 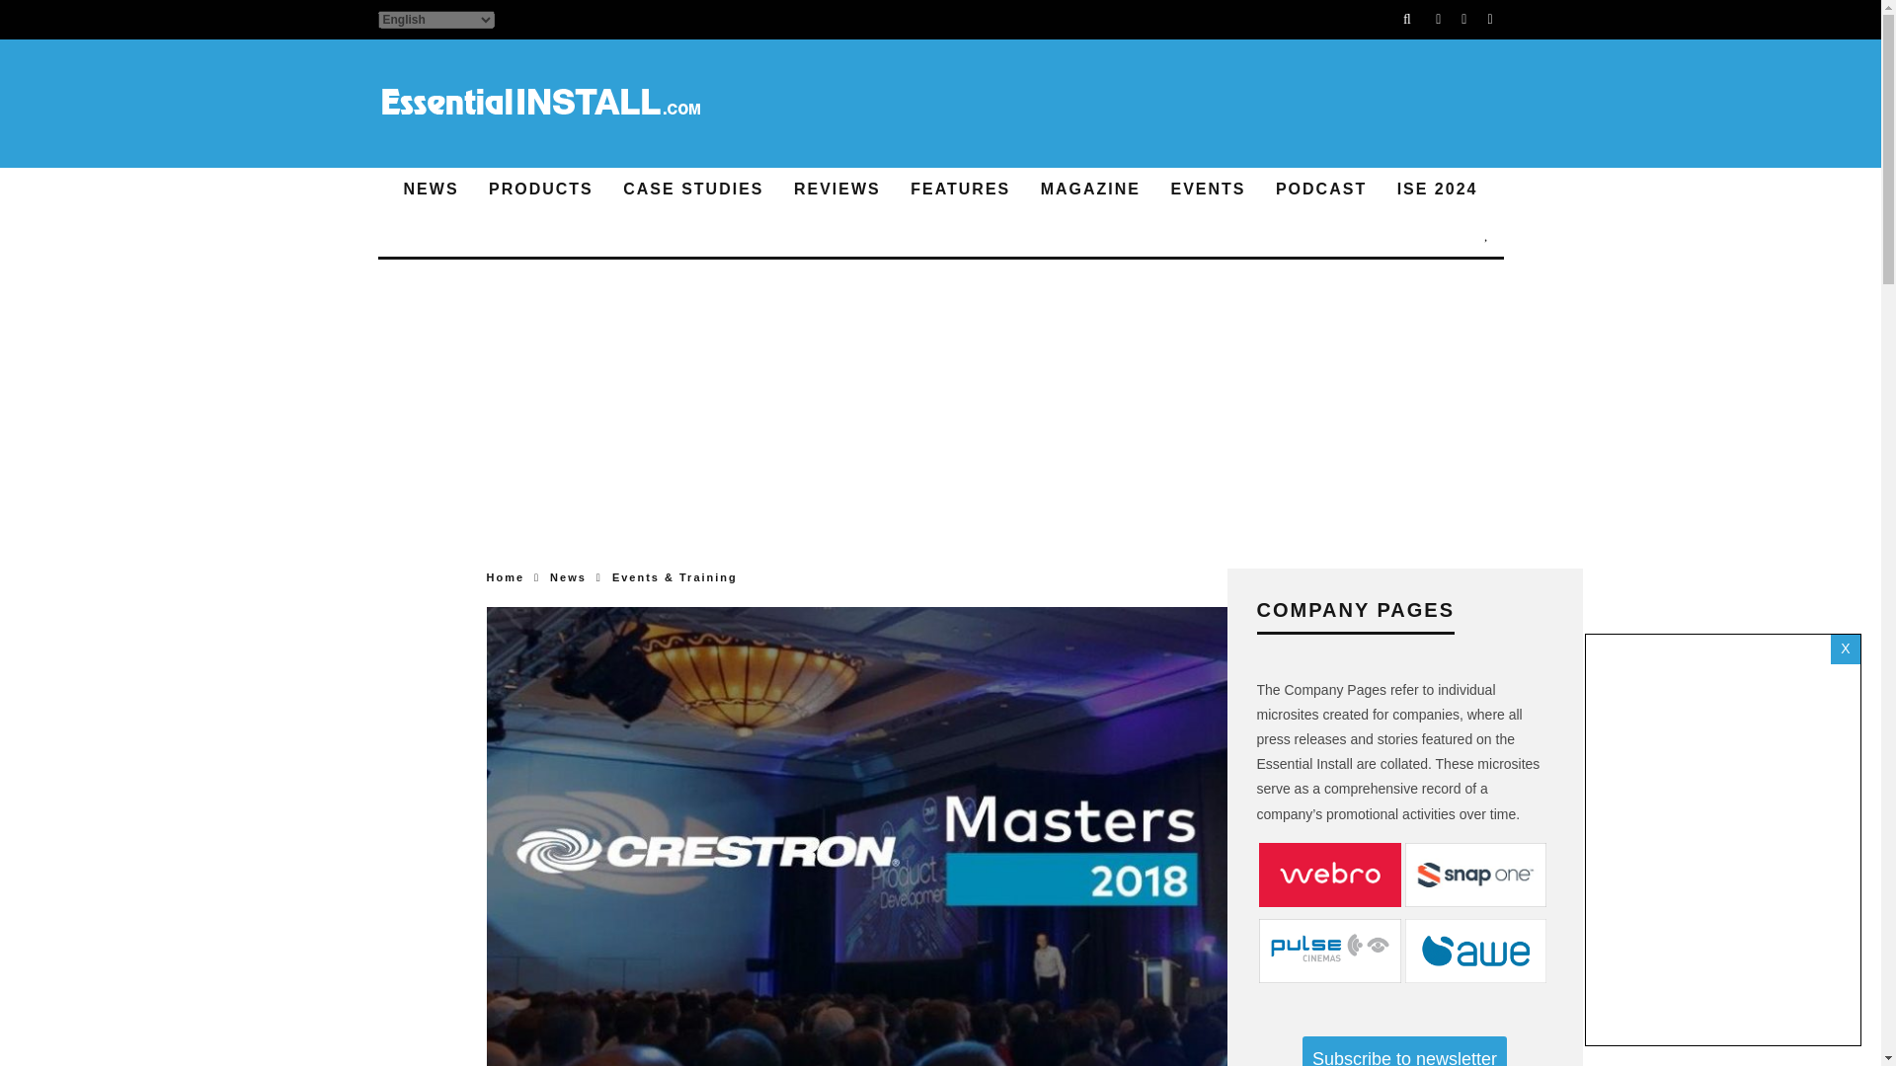 What do you see at coordinates (431, 190) in the screenshot?
I see `NEWS` at bounding box center [431, 190].